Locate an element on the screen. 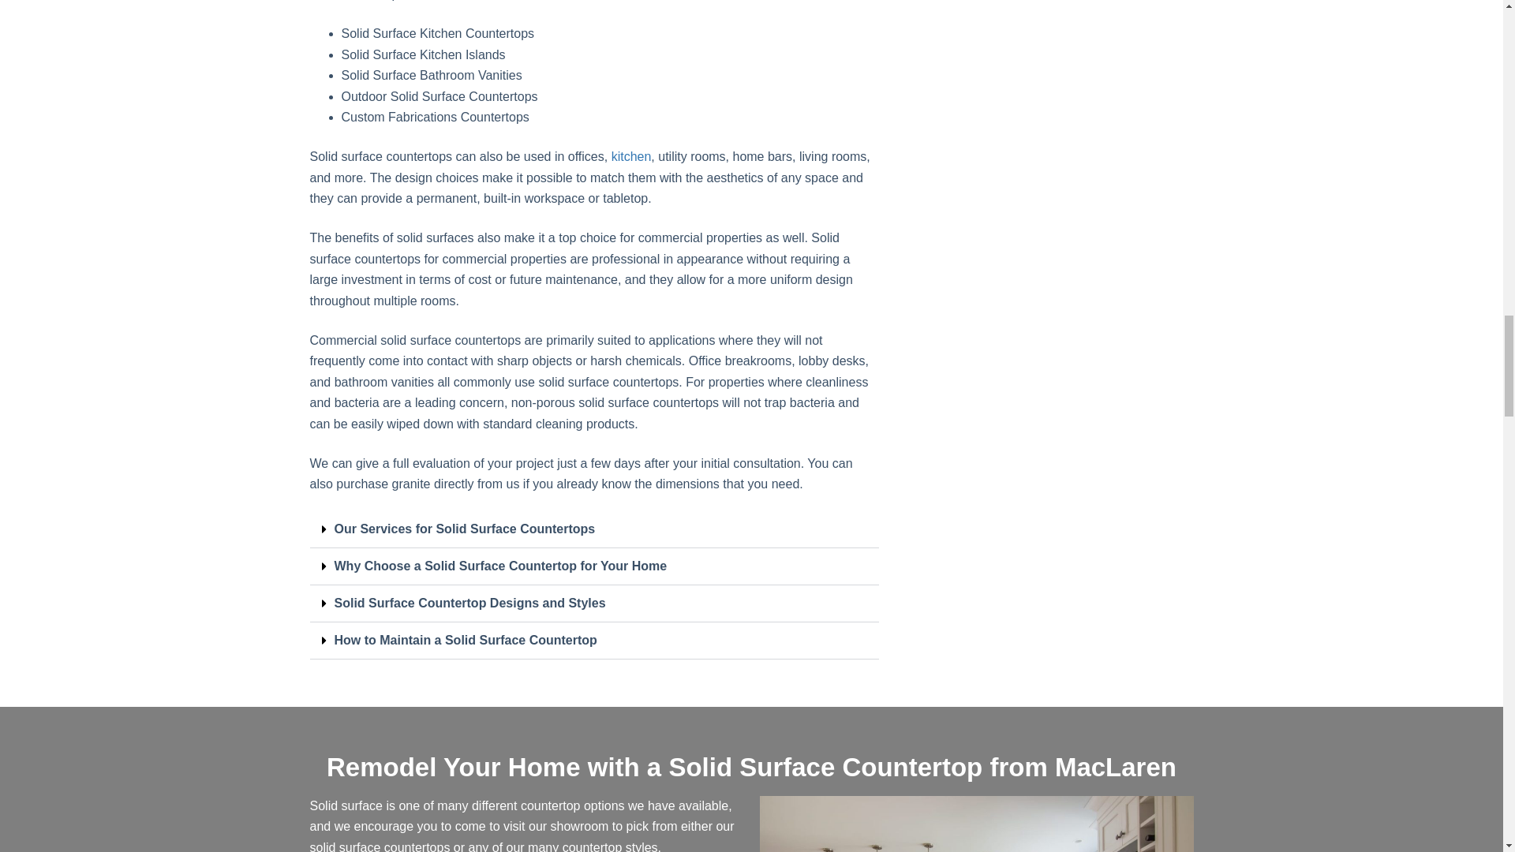 The image size is (1515, 852). kitchen is located at coordinates (631, 156).